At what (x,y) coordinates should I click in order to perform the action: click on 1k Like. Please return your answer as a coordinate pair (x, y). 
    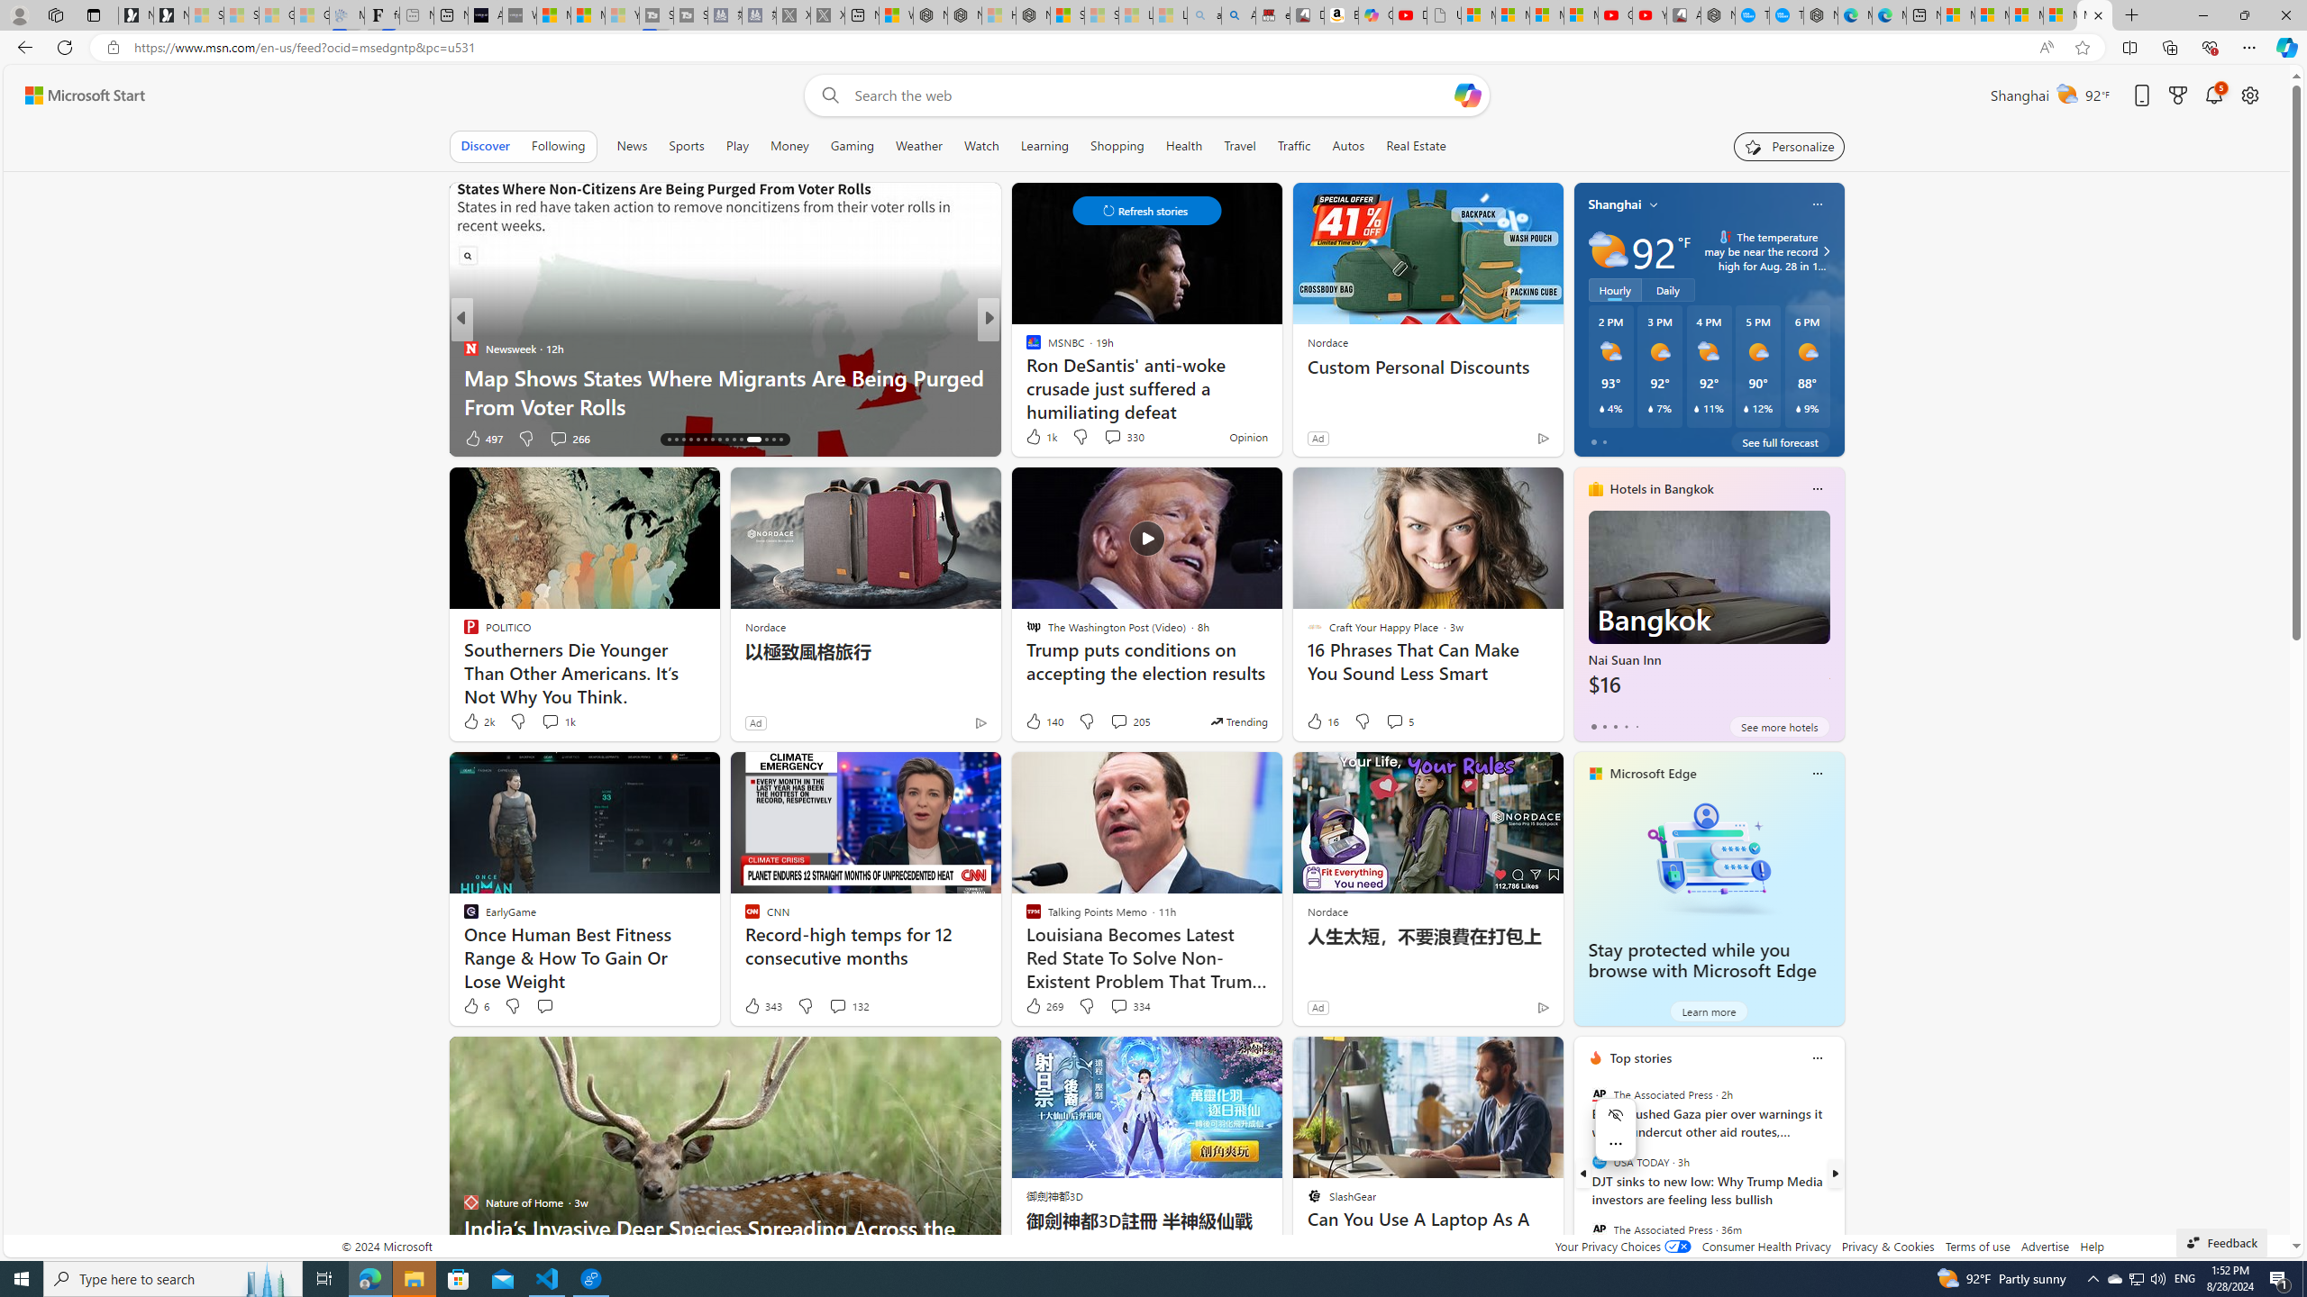
    Looking at the image, I should click on (1040, 436).